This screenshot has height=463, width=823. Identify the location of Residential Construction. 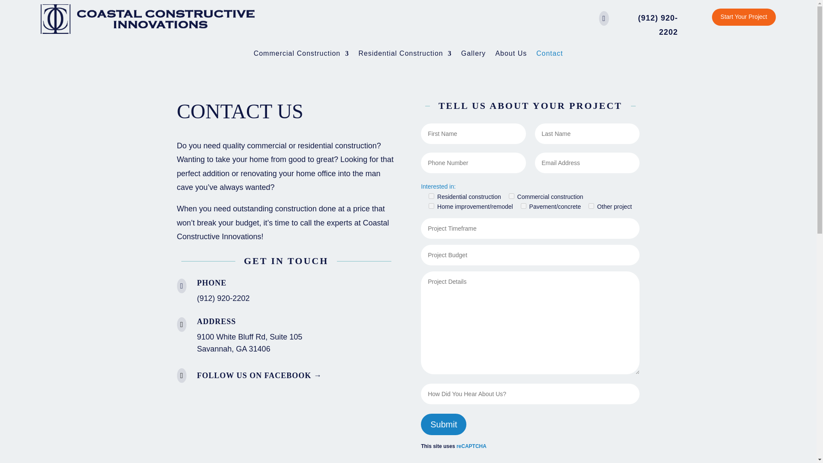
(405, 55).